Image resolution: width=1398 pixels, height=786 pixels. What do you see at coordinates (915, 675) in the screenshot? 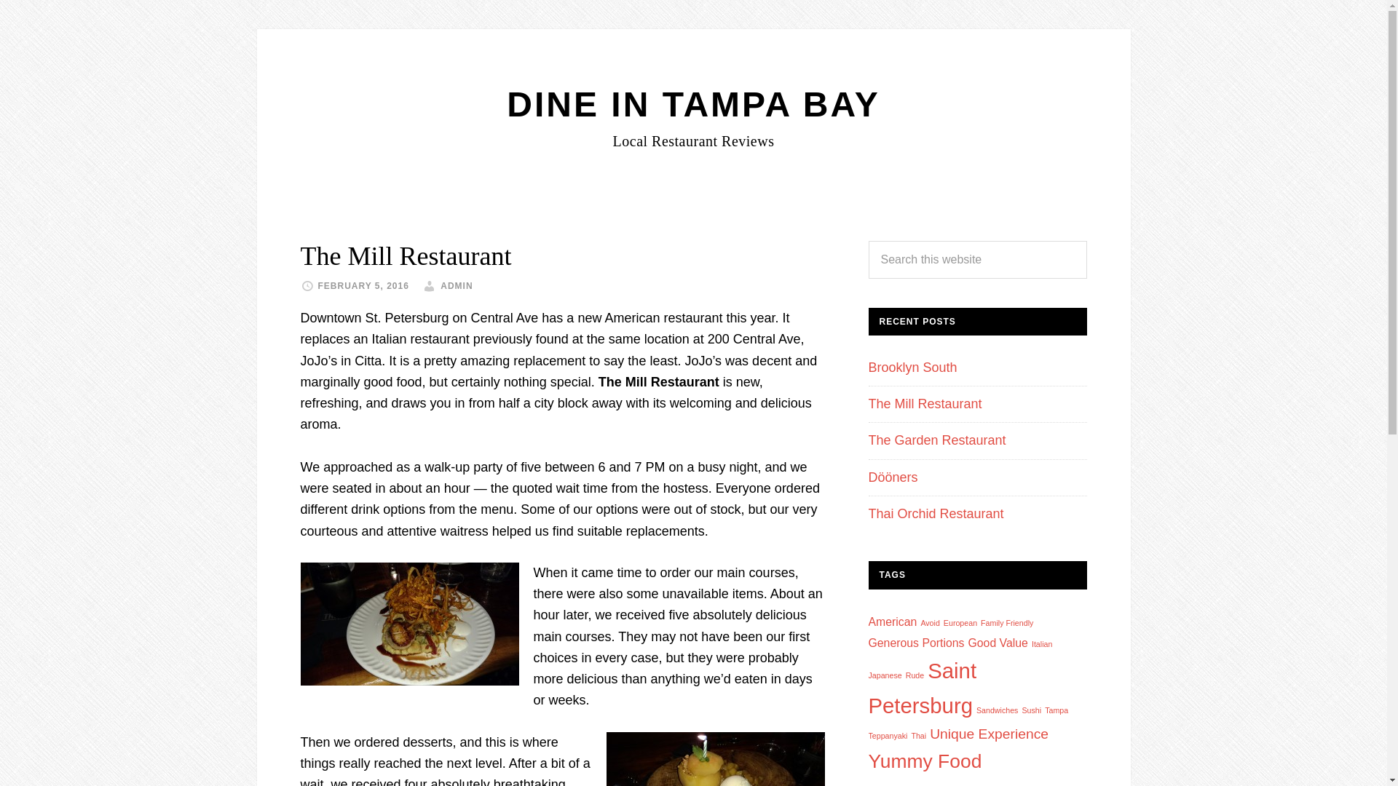
I see `Rude` at bounding box center [915, 675].